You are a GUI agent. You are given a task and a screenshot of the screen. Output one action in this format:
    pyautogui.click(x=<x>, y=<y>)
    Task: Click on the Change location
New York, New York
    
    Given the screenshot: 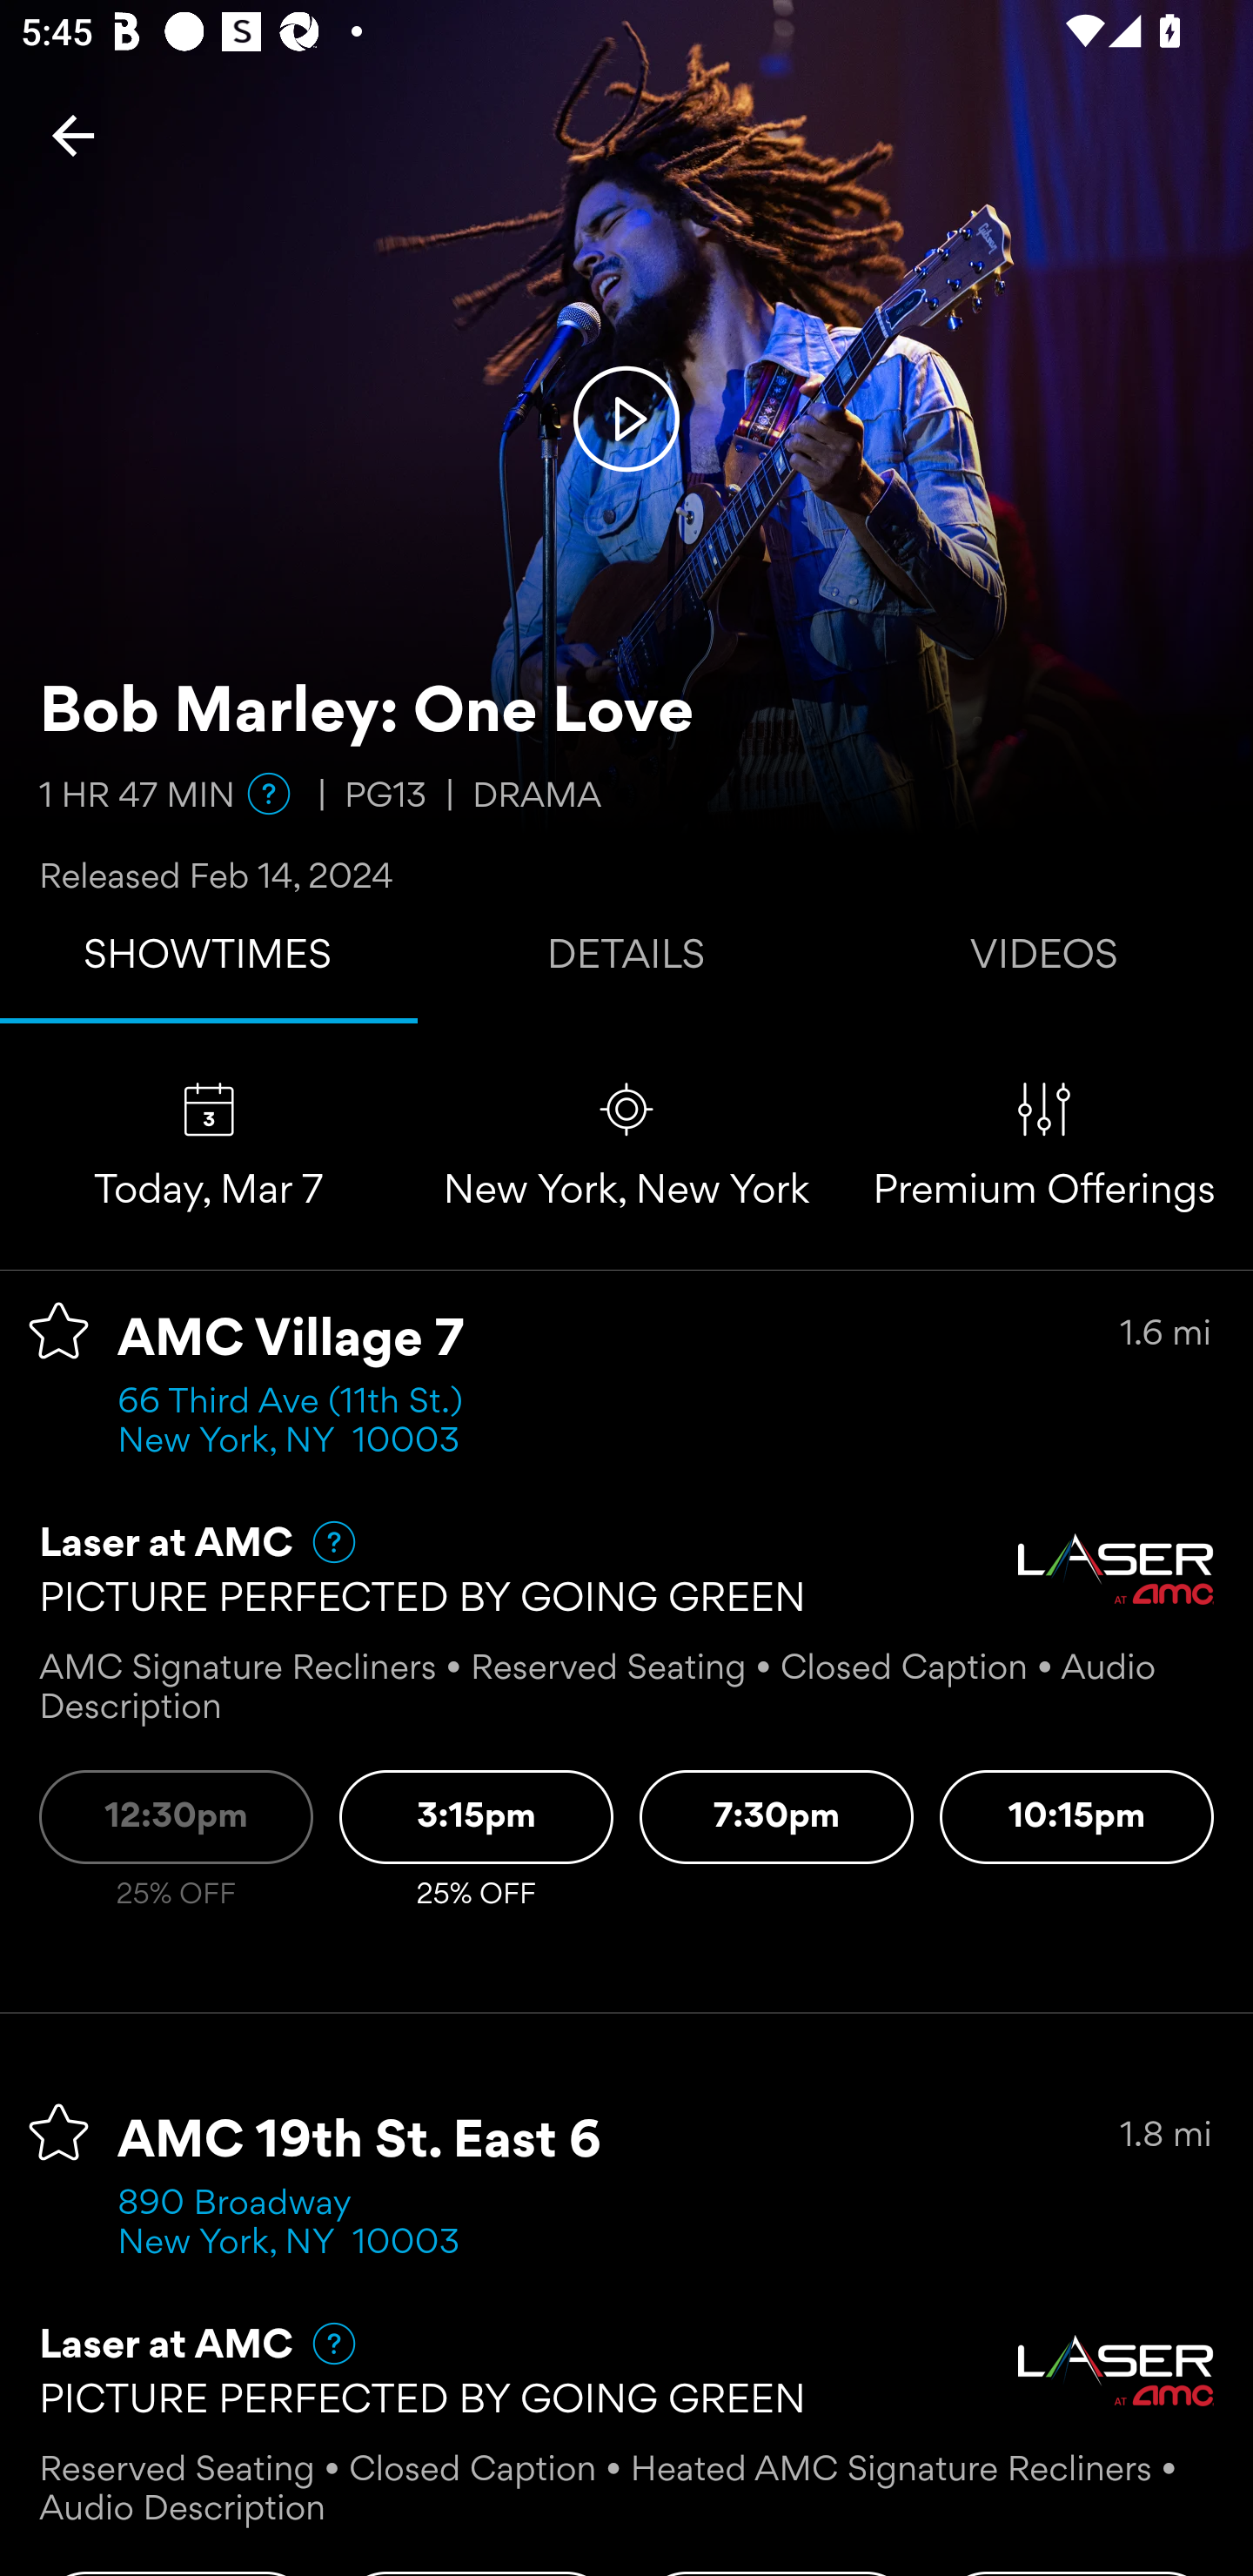 What is the action you would take?
    pyautogui.click(x=626, y=1145)
    